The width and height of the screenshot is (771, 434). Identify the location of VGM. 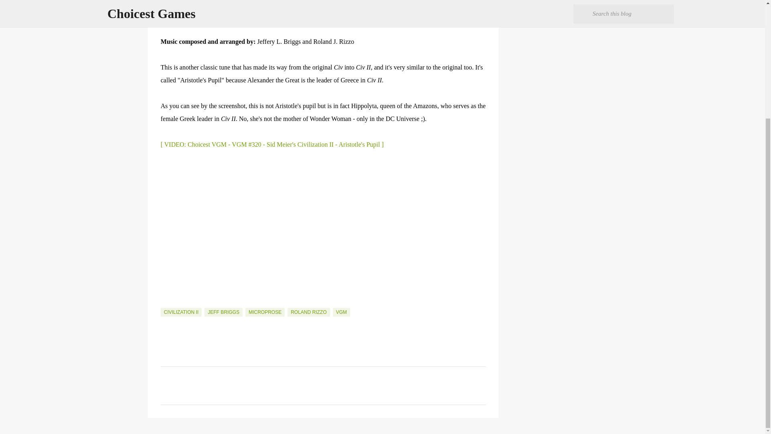
(341, 312).